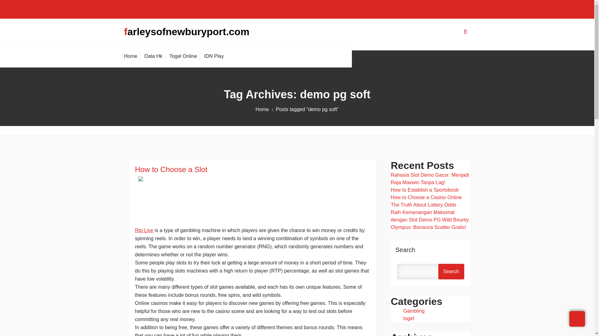 This screenshot has height=336, width=599. I want to click on IDN Play, so click(214, 56).